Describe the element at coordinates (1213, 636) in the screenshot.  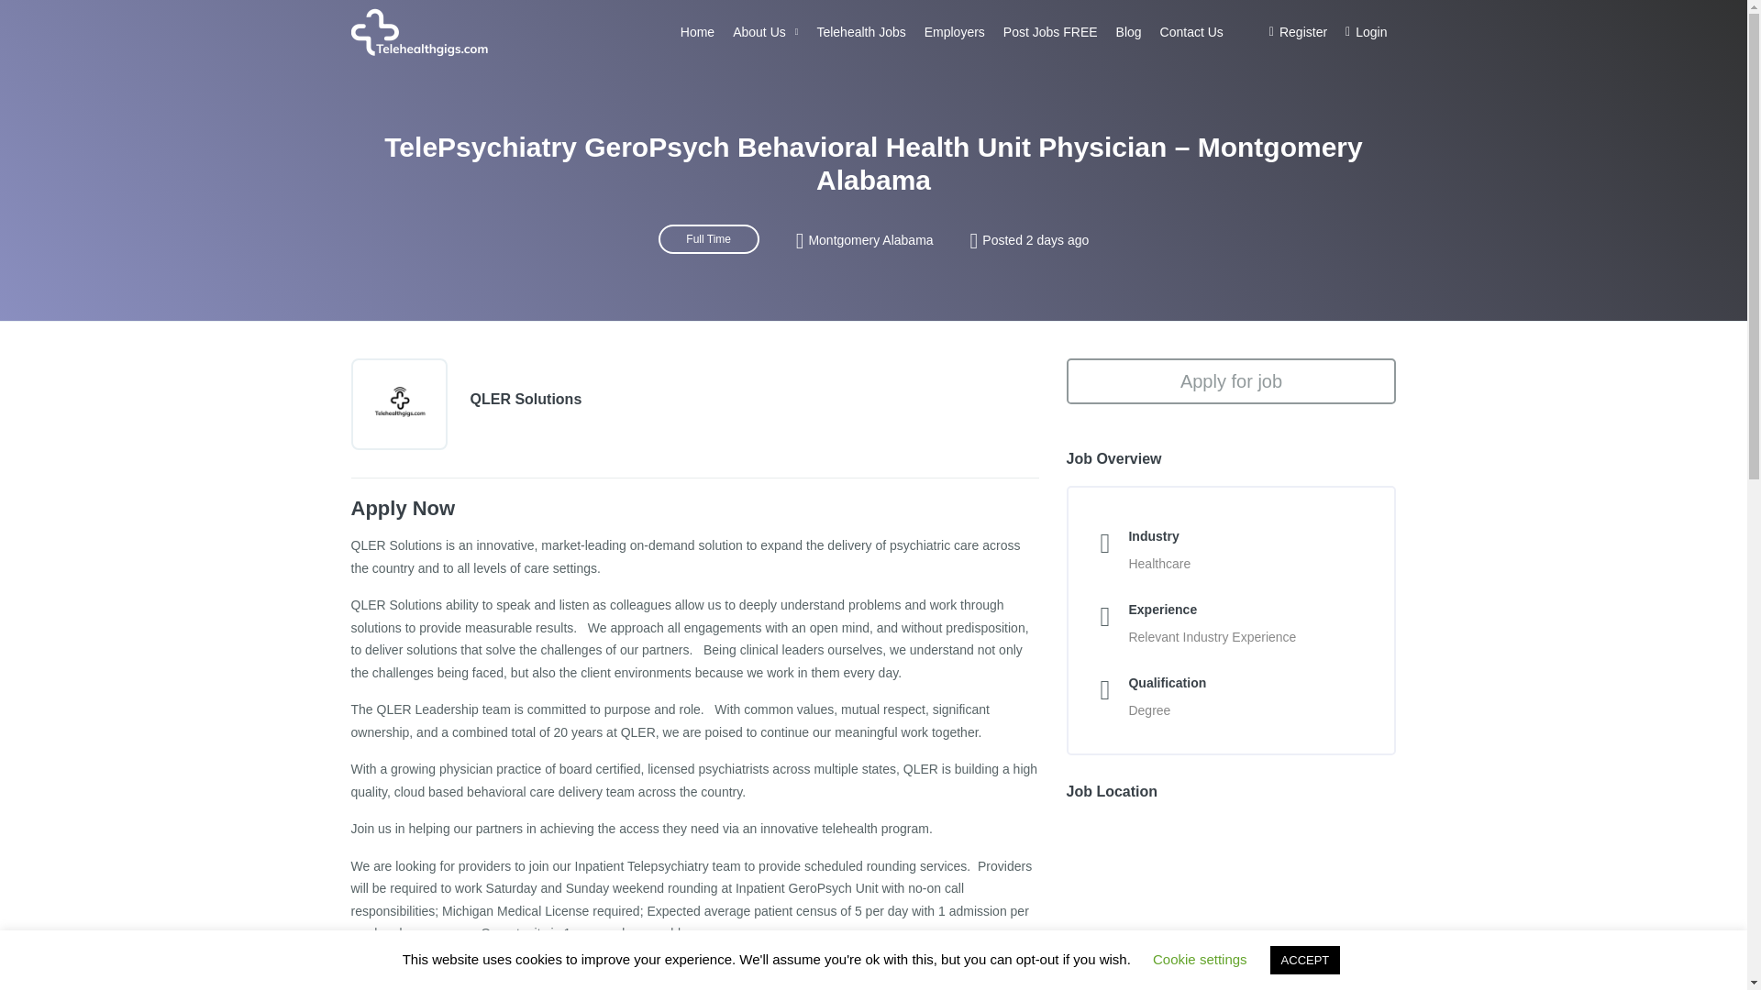
I see `Relevant Industry Experience` at that location.